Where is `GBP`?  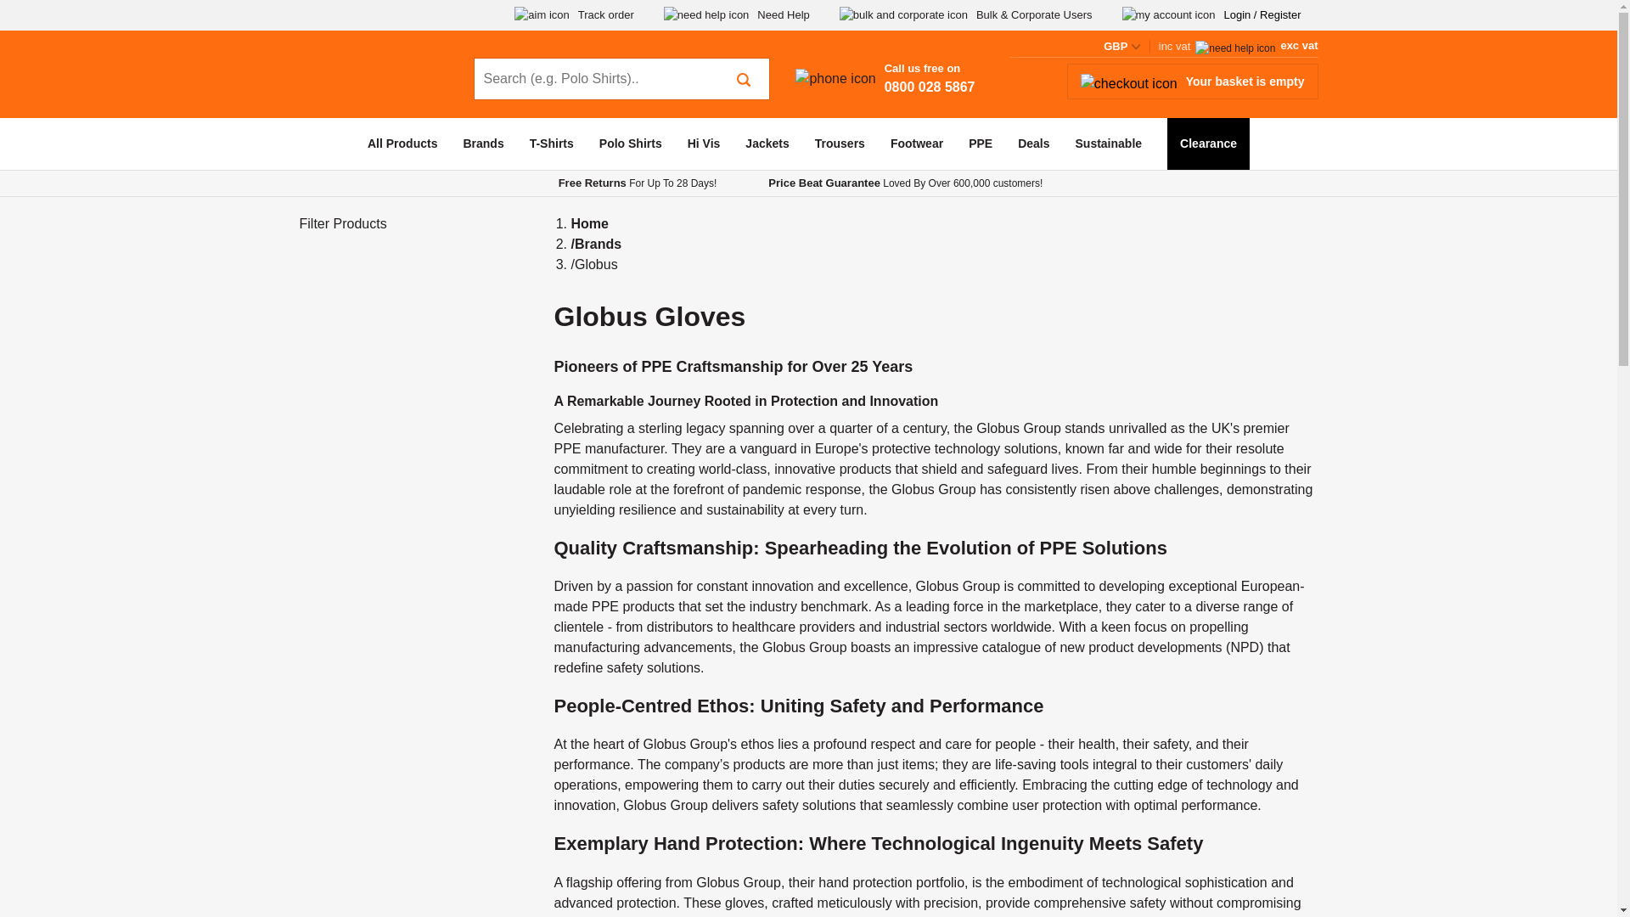 GBP is located at coordinates (885, 78).